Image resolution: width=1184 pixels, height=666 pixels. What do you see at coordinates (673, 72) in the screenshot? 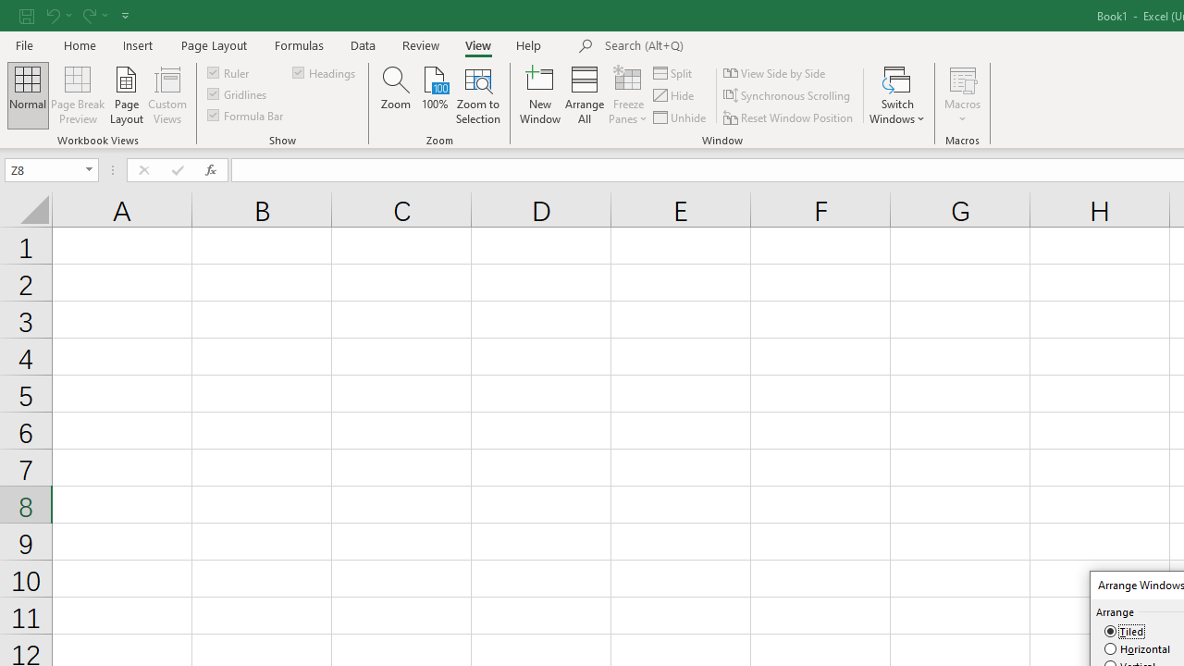
I see `Split` at bounding box center [673, 72].